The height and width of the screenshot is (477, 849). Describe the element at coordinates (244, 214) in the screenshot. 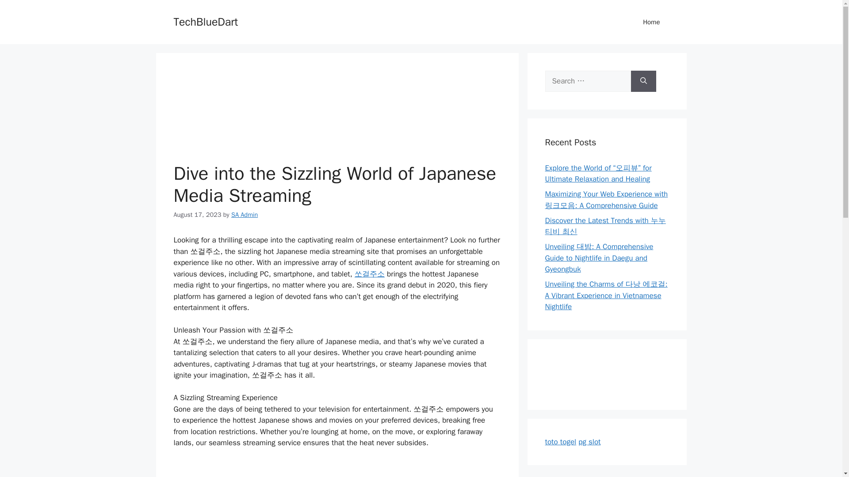

I see `View all posts by SA Admin` at that location.